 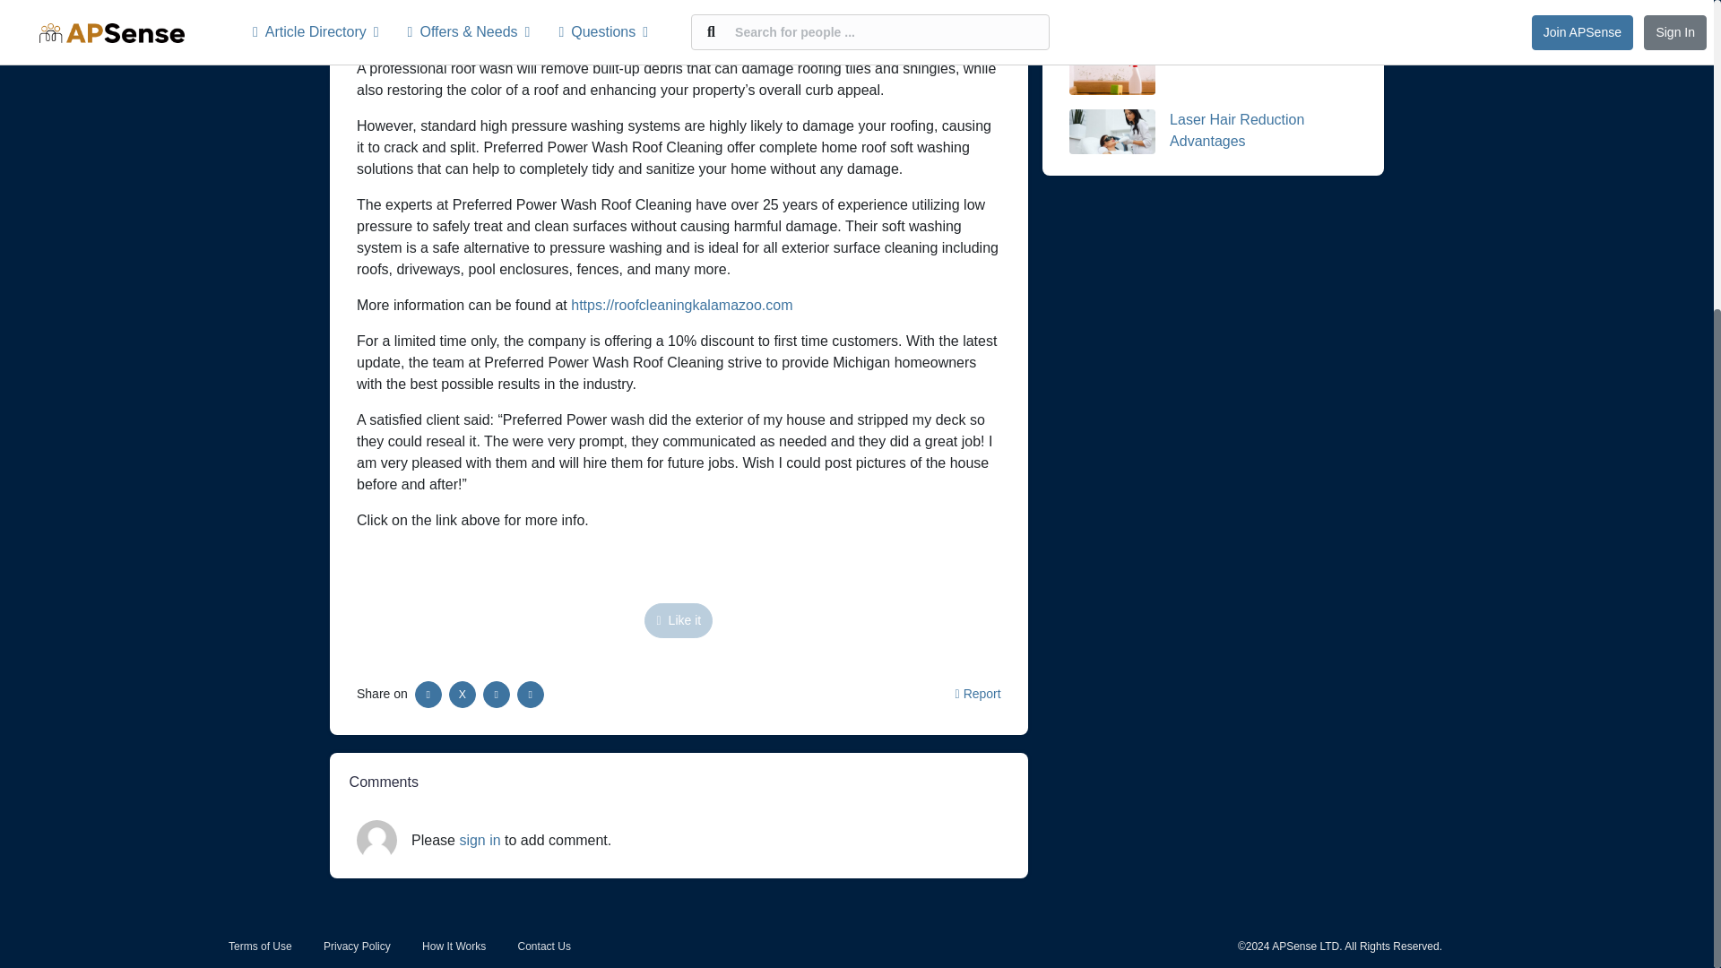 I want to click on Like it, so click(x=678, y=620).